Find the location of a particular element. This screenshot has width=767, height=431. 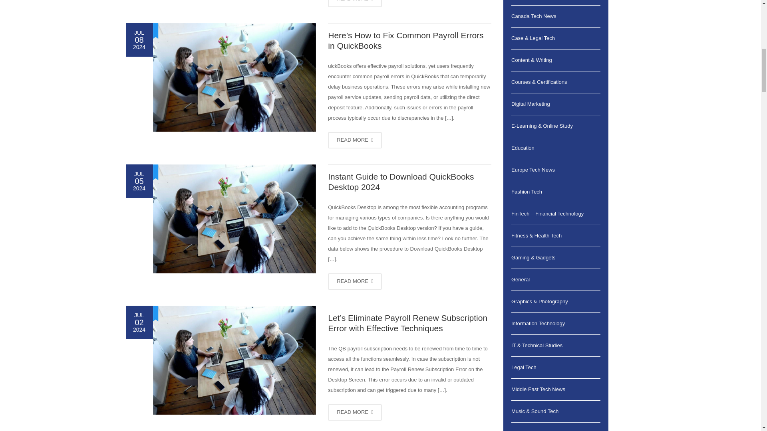

Rebuilding the Damaged or Corrupted QuickBooks Company File is located at coordinates (355, 4).